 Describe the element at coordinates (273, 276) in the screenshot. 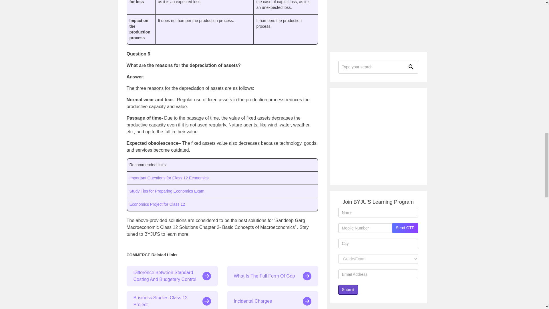

I see `What Is The Full Form Of Gdp` at that location.